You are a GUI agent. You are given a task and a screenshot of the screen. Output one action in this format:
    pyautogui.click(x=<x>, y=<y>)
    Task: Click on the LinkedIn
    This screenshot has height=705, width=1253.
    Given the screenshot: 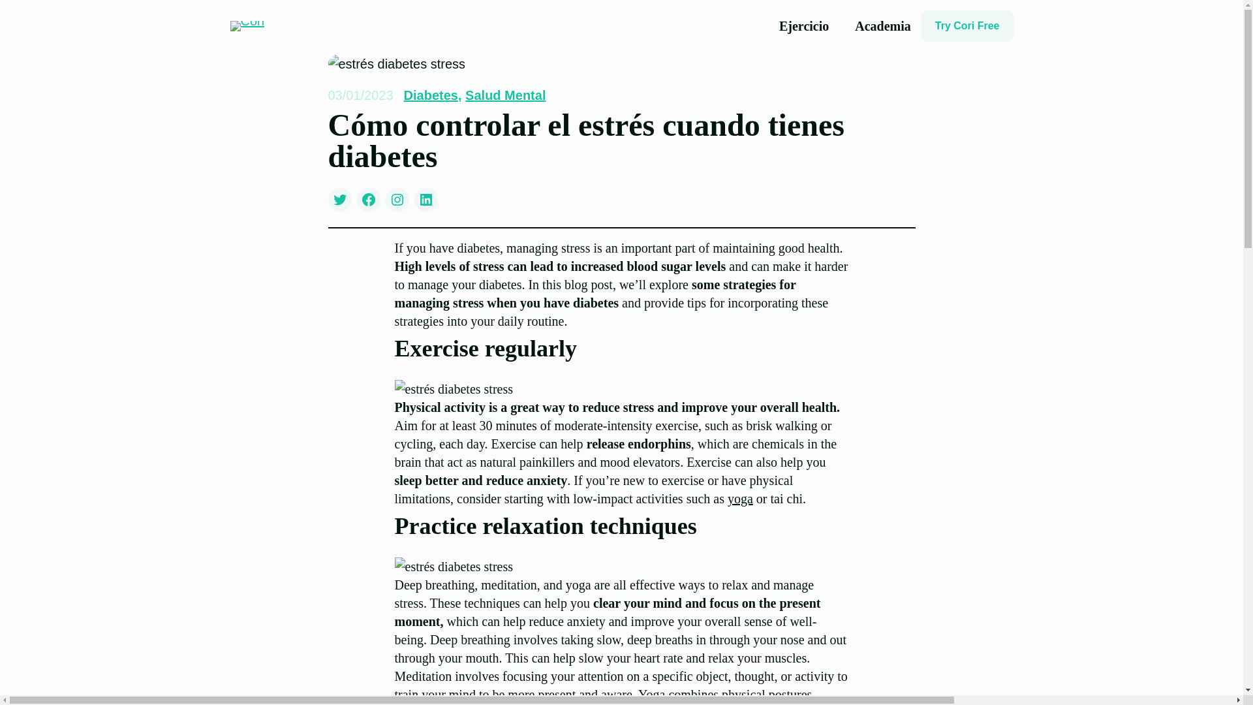 What is the action you would take?
    pyautogui.click(x=425, y=200)
    